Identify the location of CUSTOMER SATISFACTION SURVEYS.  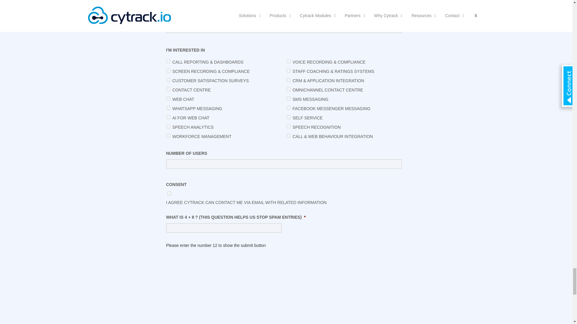
(168, 80).